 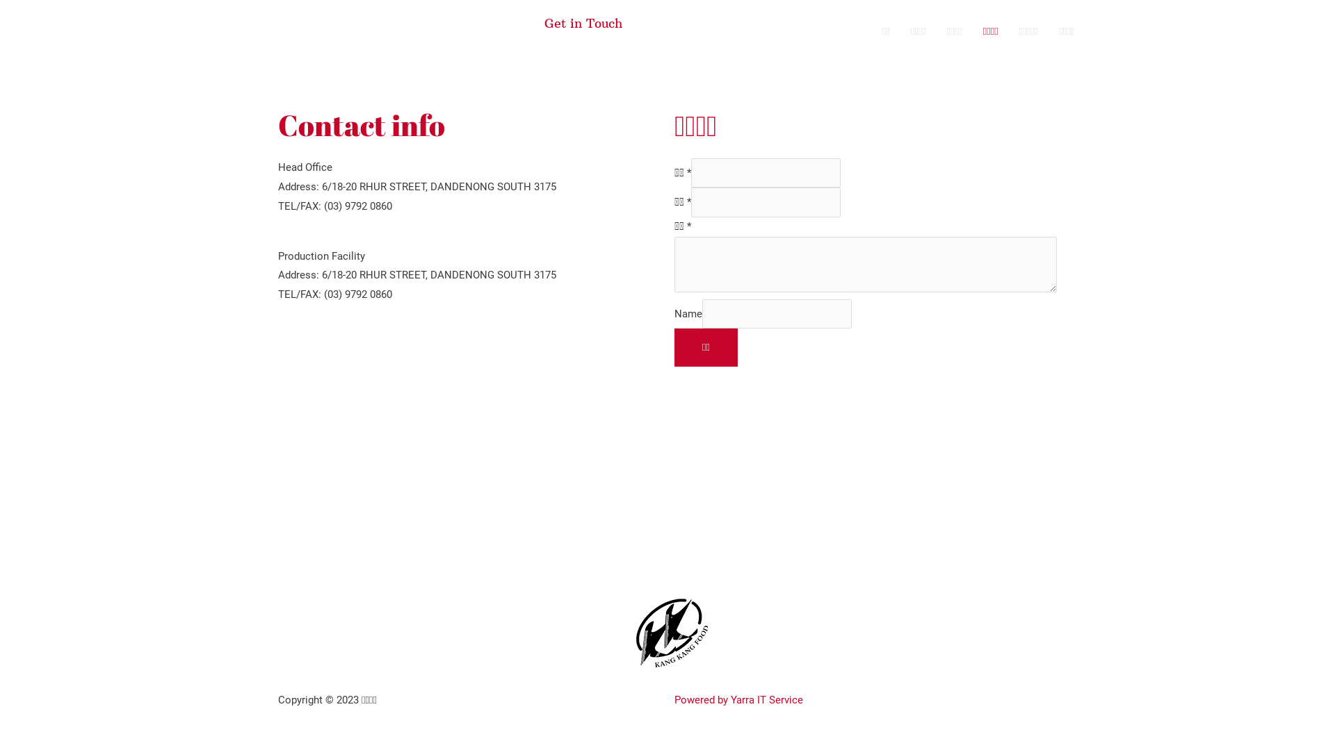 What do you see at coordinates (667, 485) in the screenshot?
I see `6/18-20 RHUR STREET, DANDENONG SOUTH 3175` at bounding box center [667, 485].